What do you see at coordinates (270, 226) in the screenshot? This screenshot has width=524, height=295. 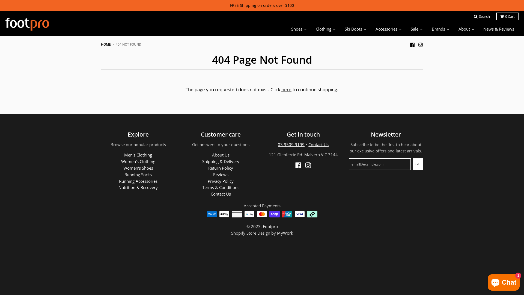 I see `Footpro` at bounding box center [270, 226].